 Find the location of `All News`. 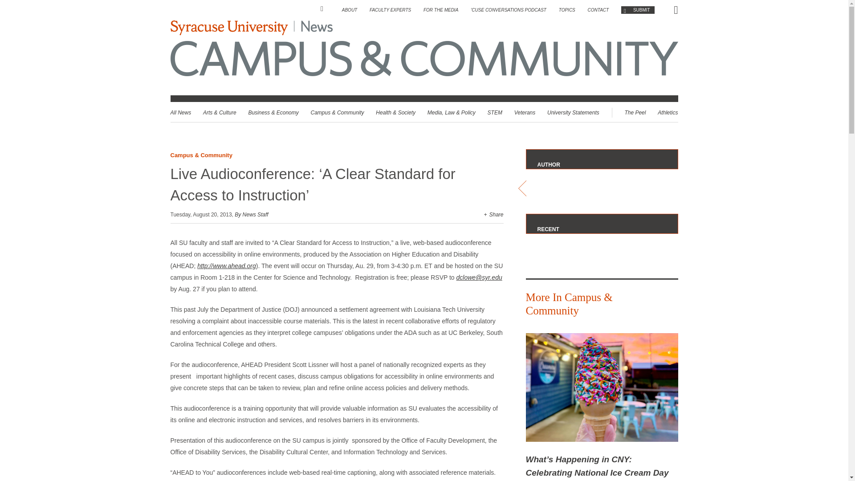

All News is located at coordinates (180, 113).